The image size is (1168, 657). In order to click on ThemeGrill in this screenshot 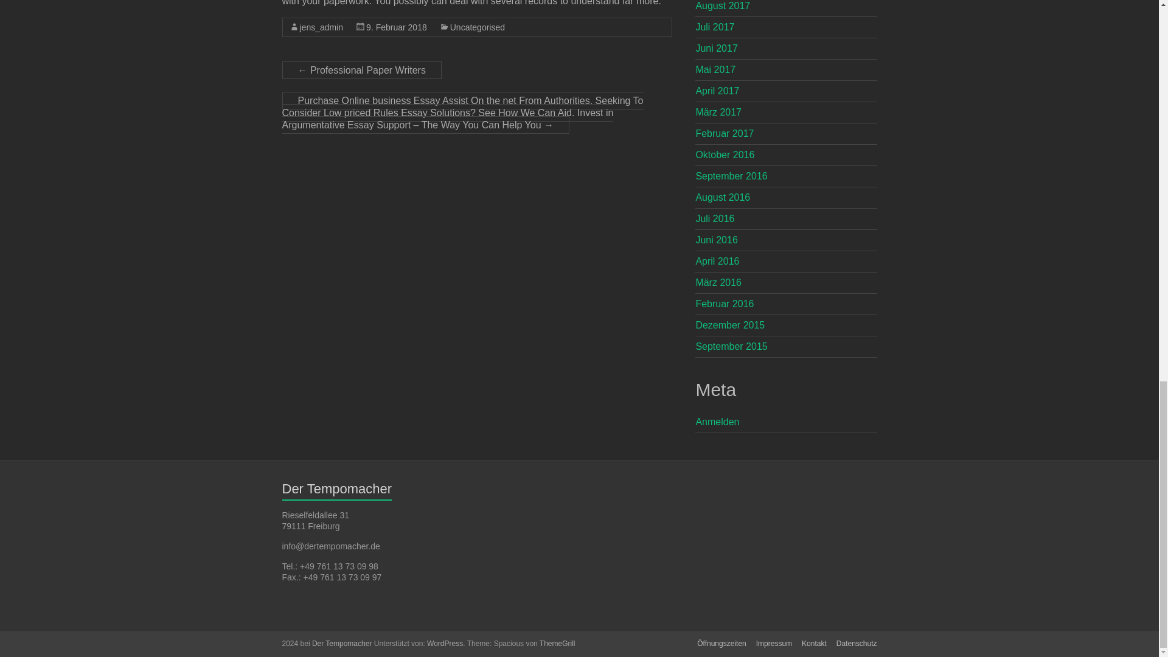, I will do `click(557, 643)`.